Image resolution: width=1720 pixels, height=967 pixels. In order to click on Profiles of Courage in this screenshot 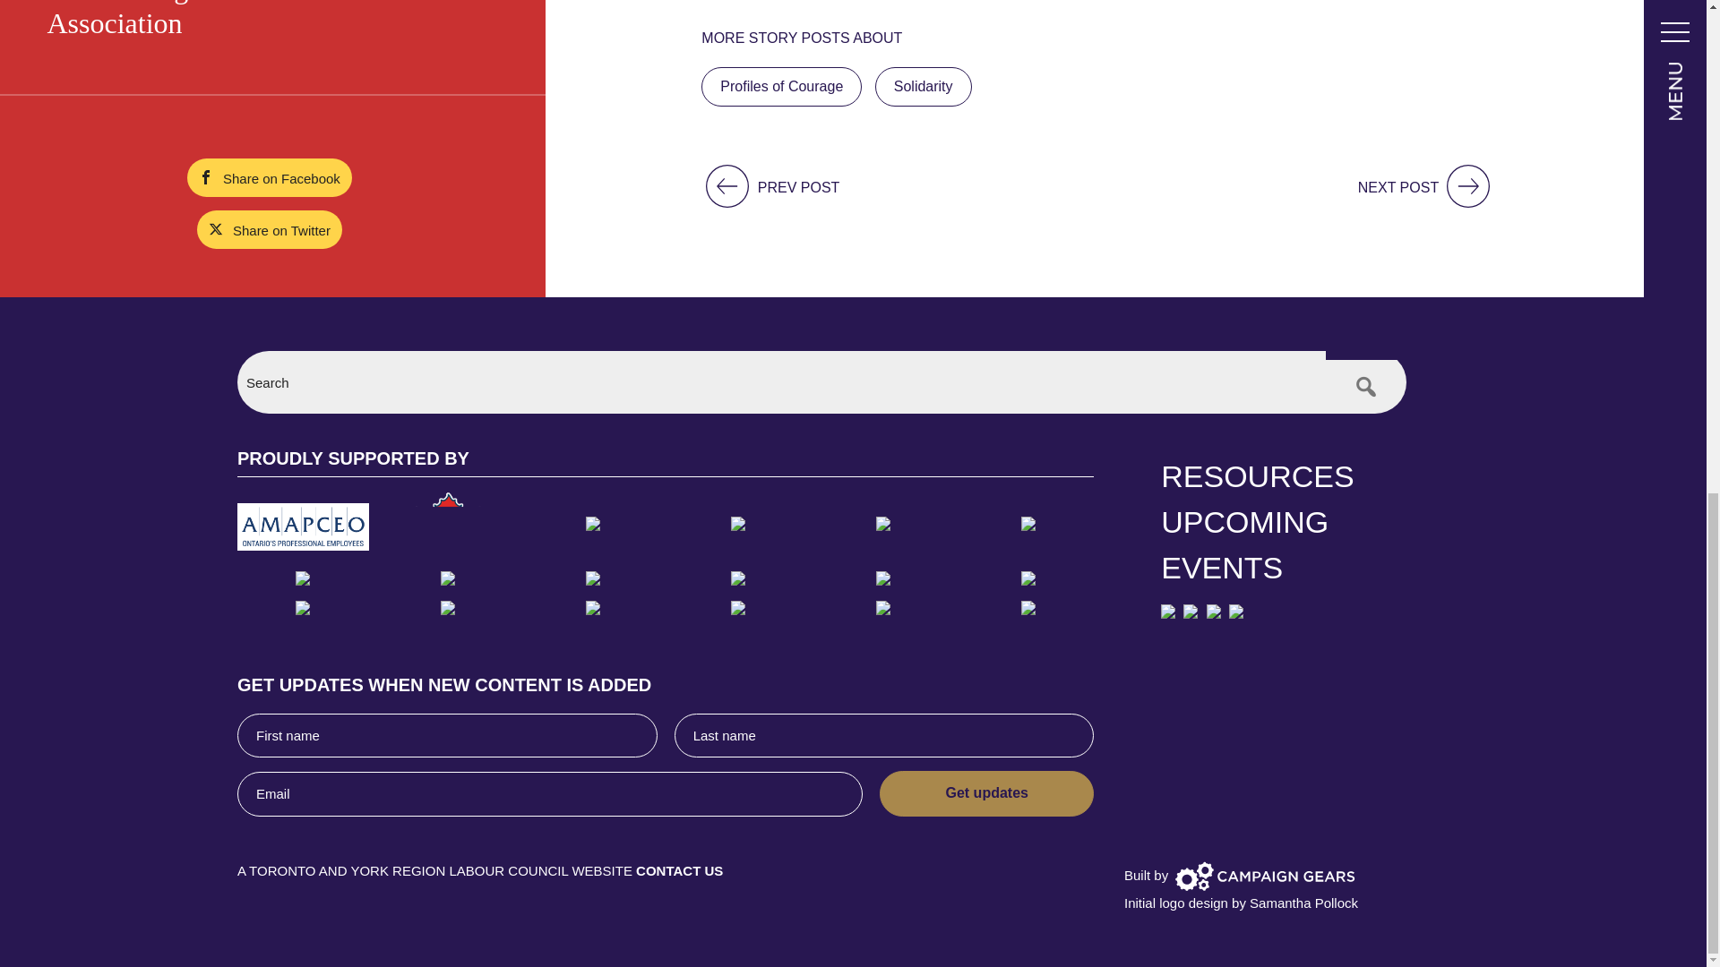, I will do `click(781, 86)`.